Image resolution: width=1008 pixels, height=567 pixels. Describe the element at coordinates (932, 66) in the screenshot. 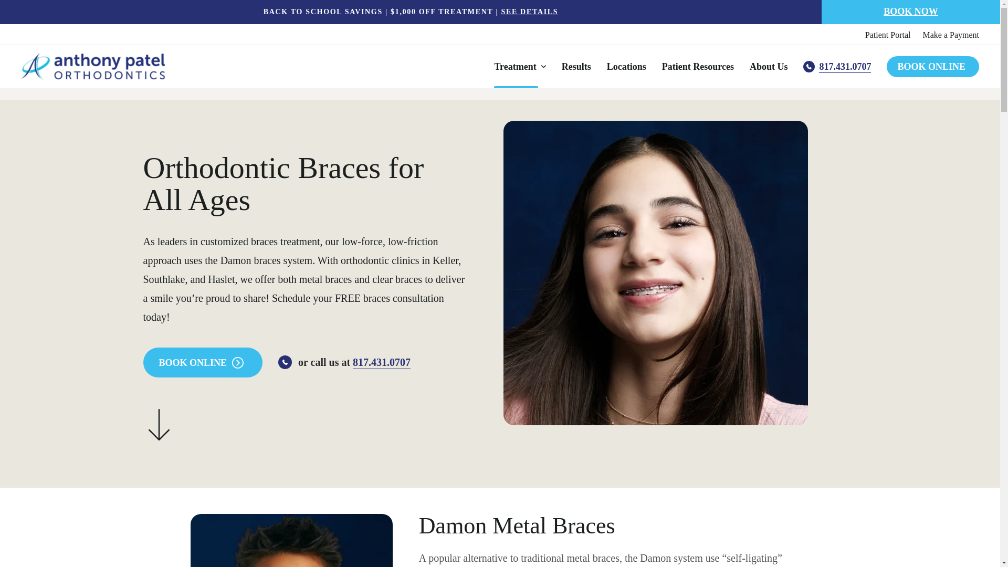

I see `BOOK ONLINE` at that location.